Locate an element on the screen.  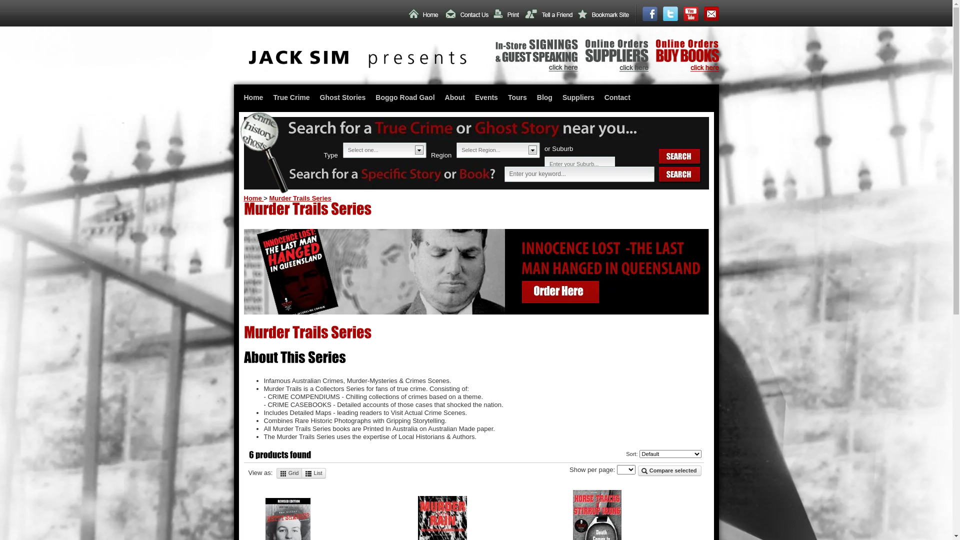
Blog is located at coordinates (545, 98).